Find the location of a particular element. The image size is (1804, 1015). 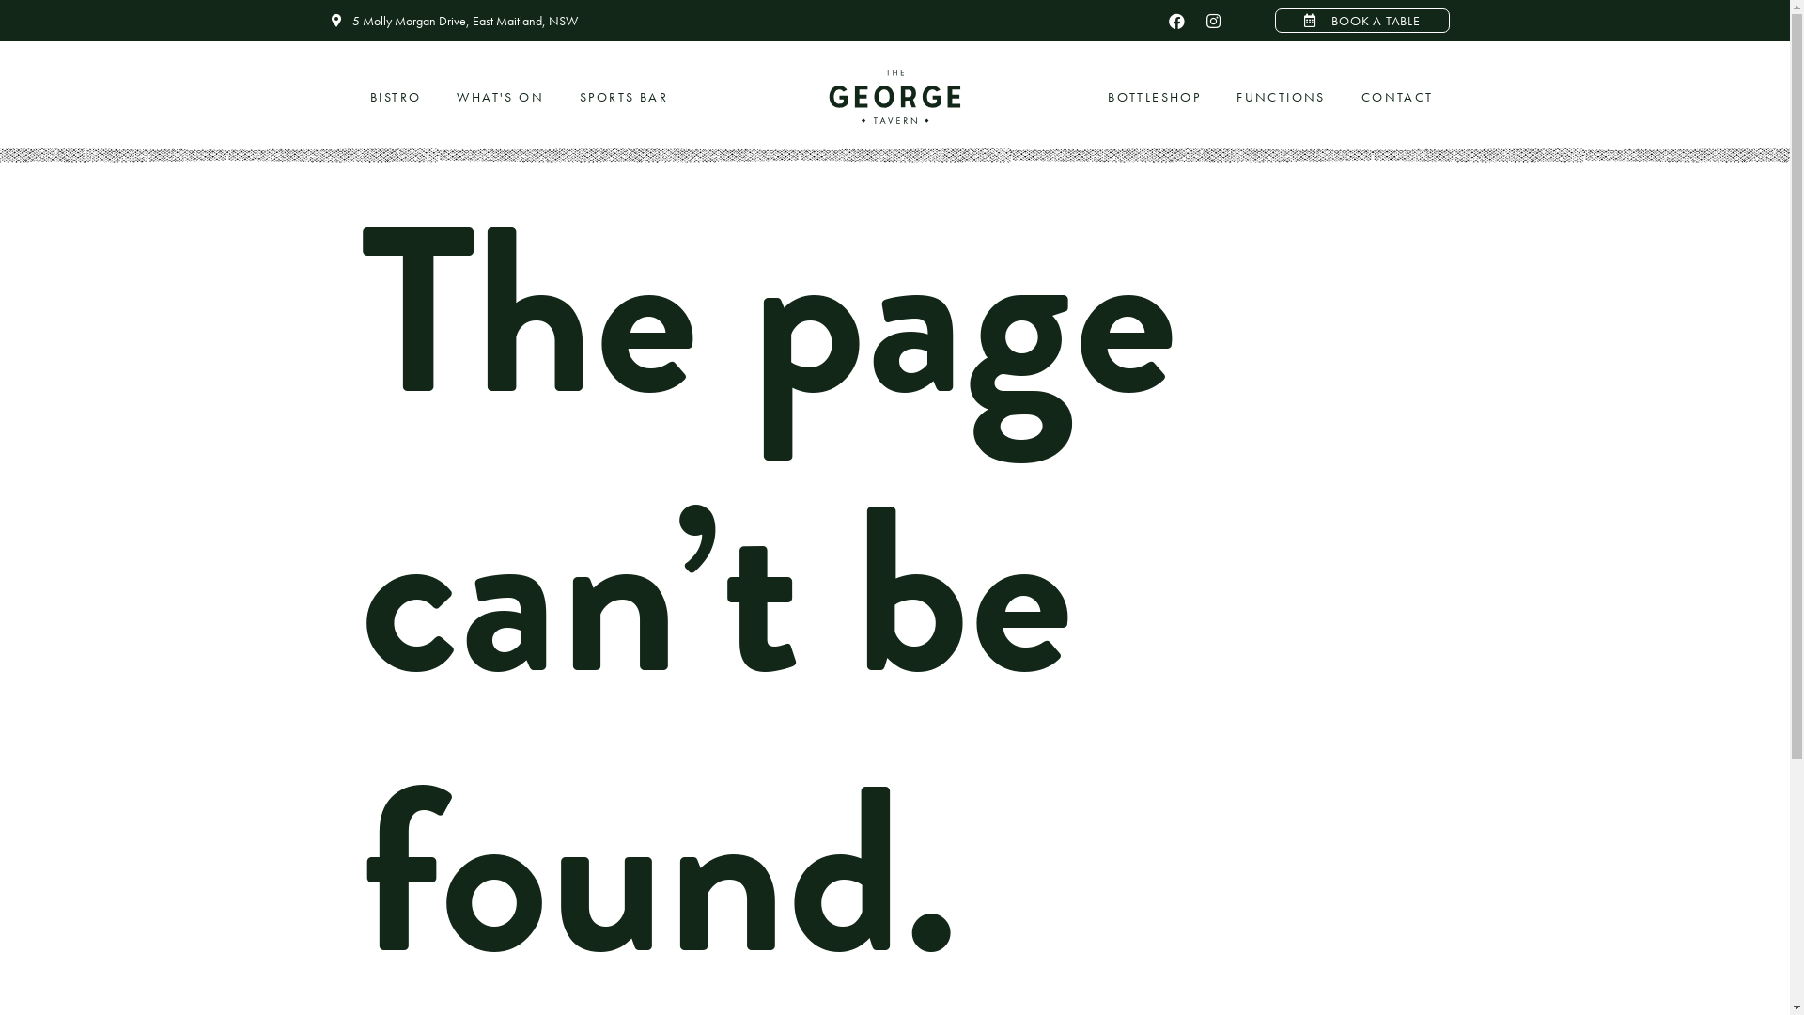

FUNCTIONS is located at coordinates (1282, 98).